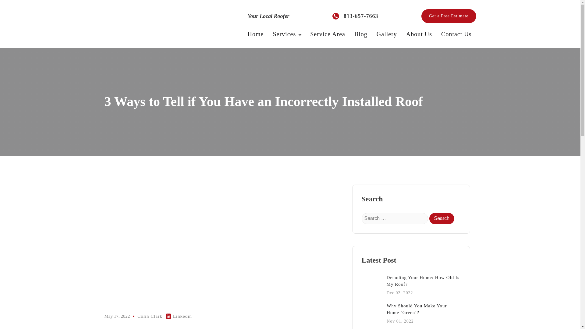 The width and height of the screenshot is (585, 329). What do you see at coordinates (387, 34) in the screenshot?
I see `Gallery` at bounding box center [387, 34].